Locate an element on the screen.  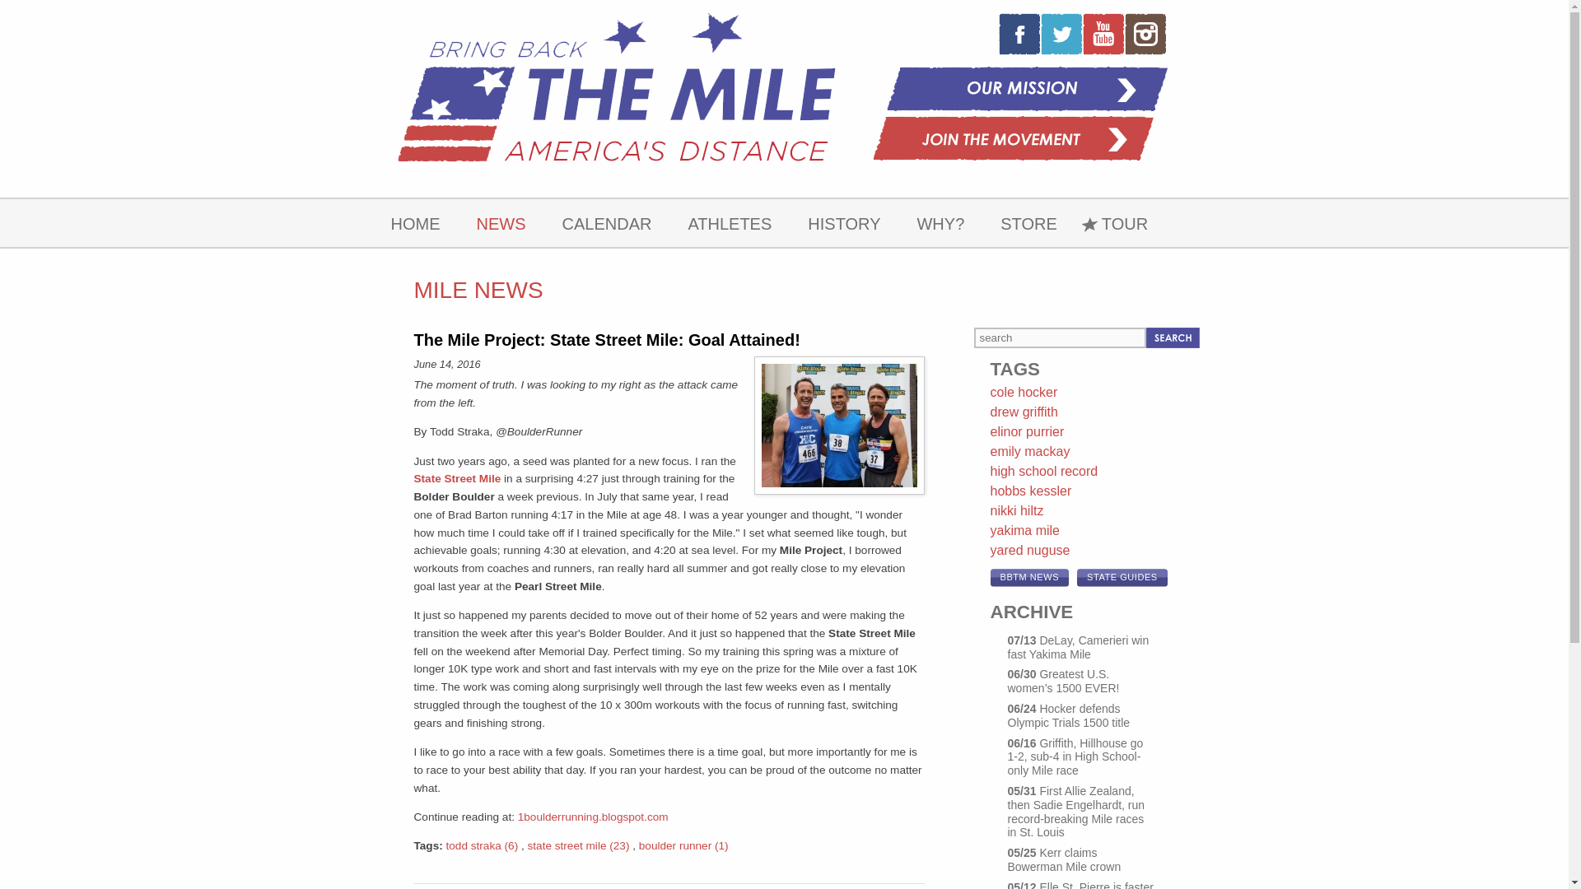
yakima mile is located at coordinates (1024, 530).